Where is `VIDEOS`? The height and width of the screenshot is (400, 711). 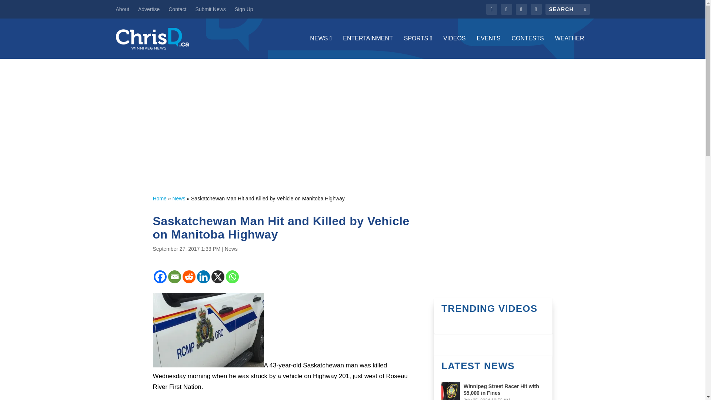 VIDEOS is located at coordinates (454, 47).